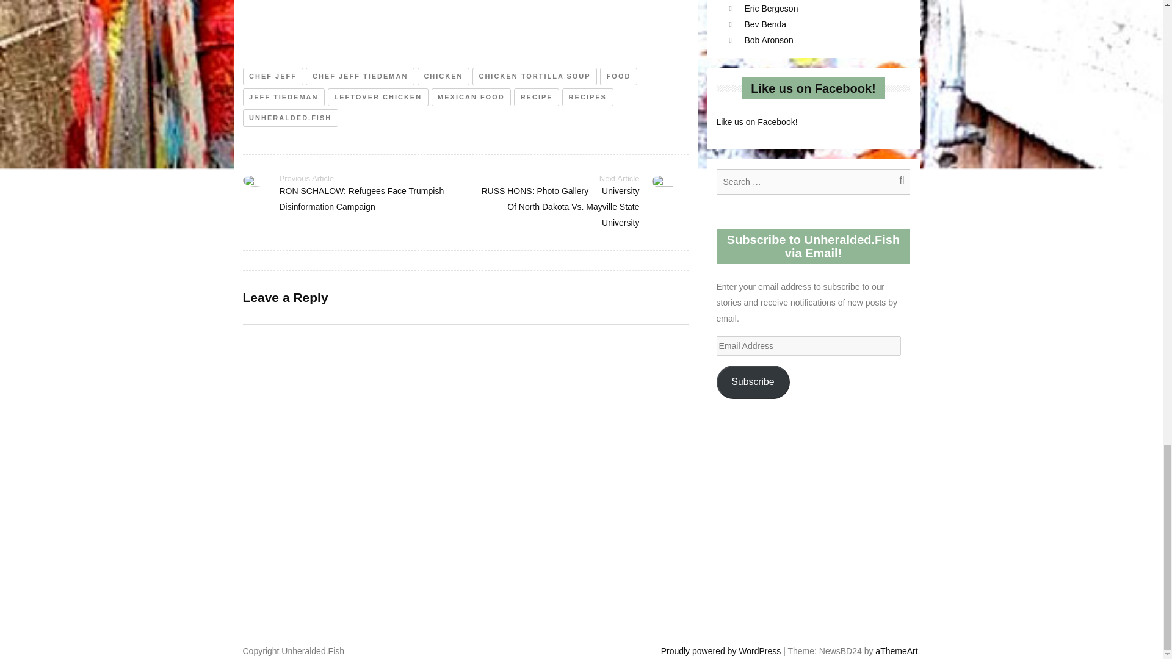 The height and width of the screenshot is (659, 1172). I want to click on CHICKEN TORTILLA SOUP, so click(534, 77).